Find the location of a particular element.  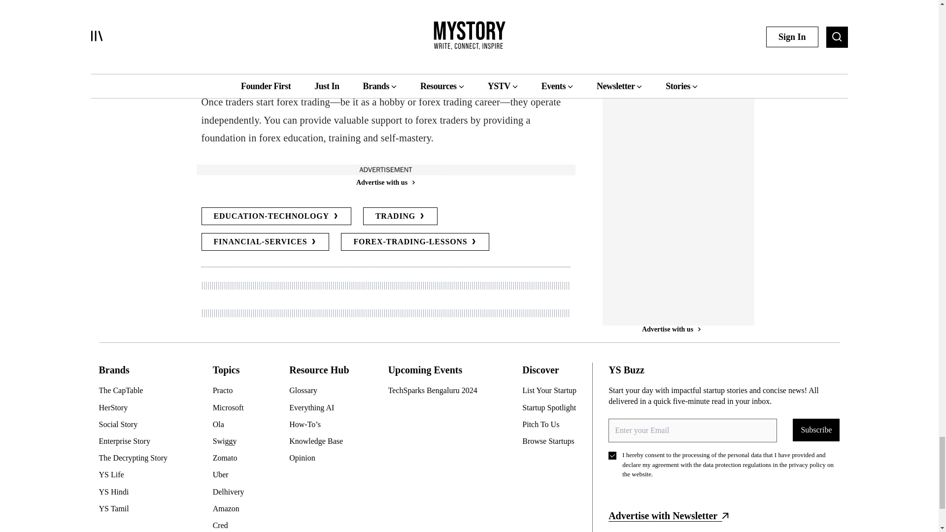

FOREX-TRADING-LESSONS is located at coordinates (415, 241).